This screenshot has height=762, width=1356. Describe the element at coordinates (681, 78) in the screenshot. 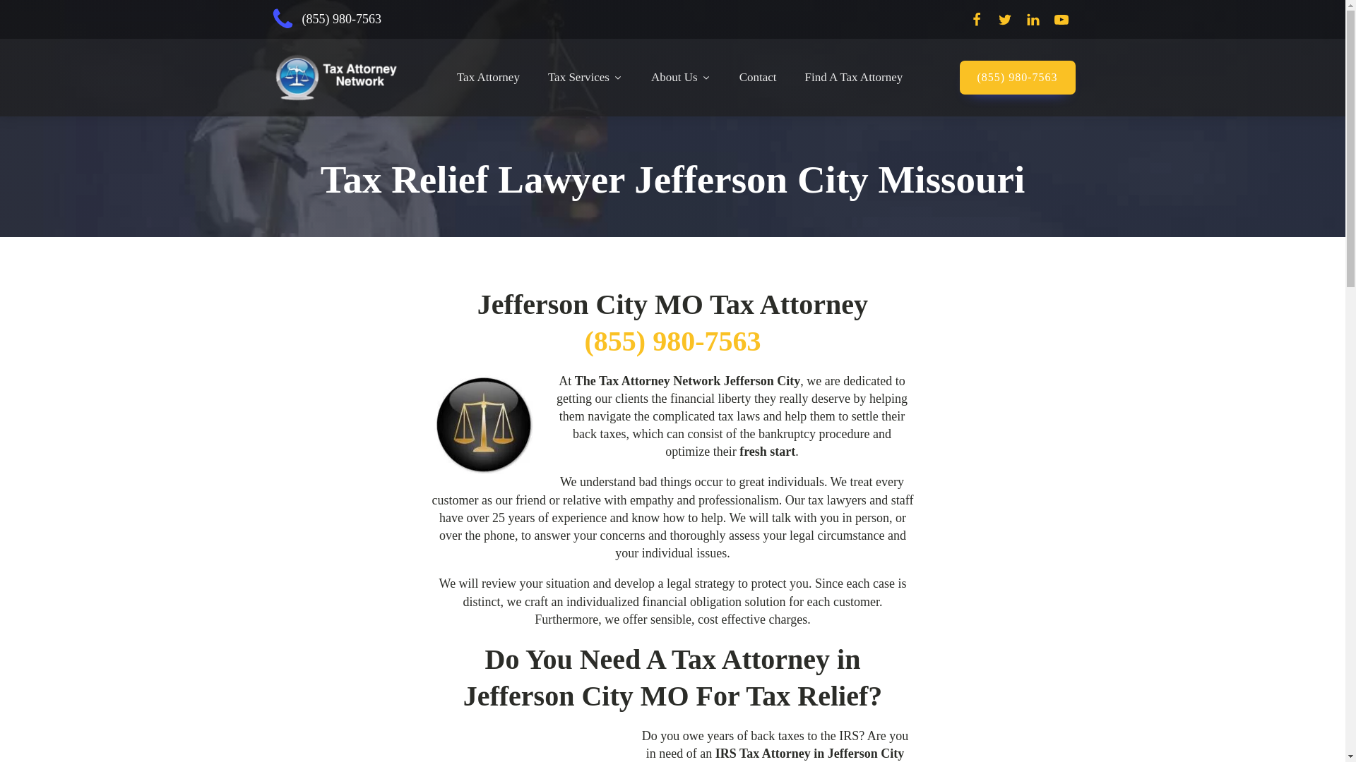

I see `About Us` at that location.